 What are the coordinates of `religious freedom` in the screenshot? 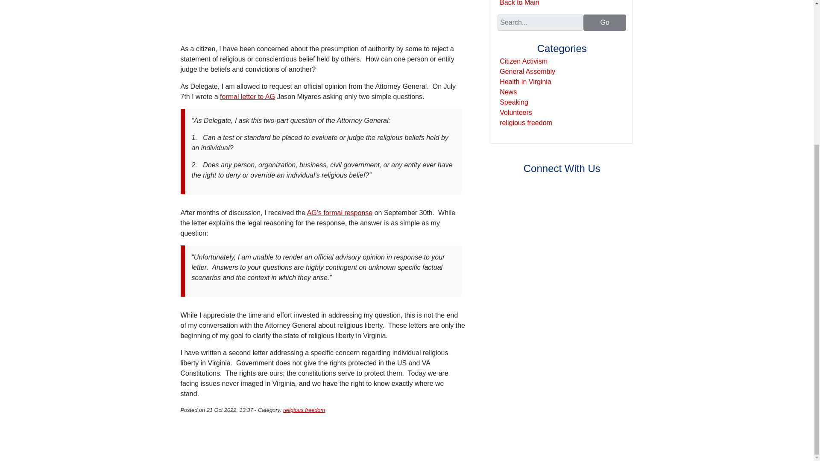 It's located at (304, 410).